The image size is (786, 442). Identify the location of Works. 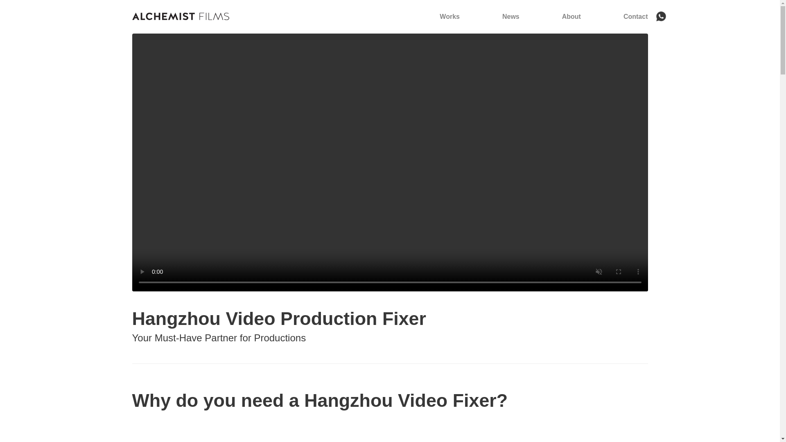
(449, 16).